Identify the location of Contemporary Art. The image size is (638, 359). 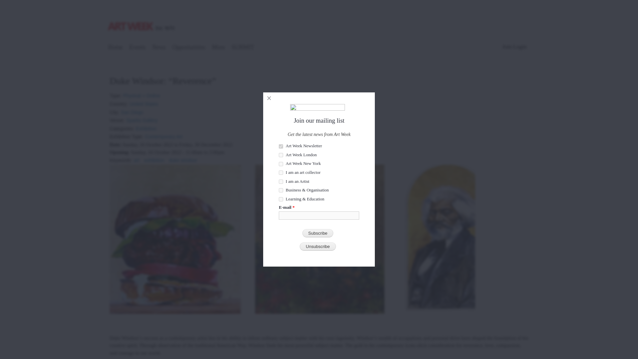
(163, 134).